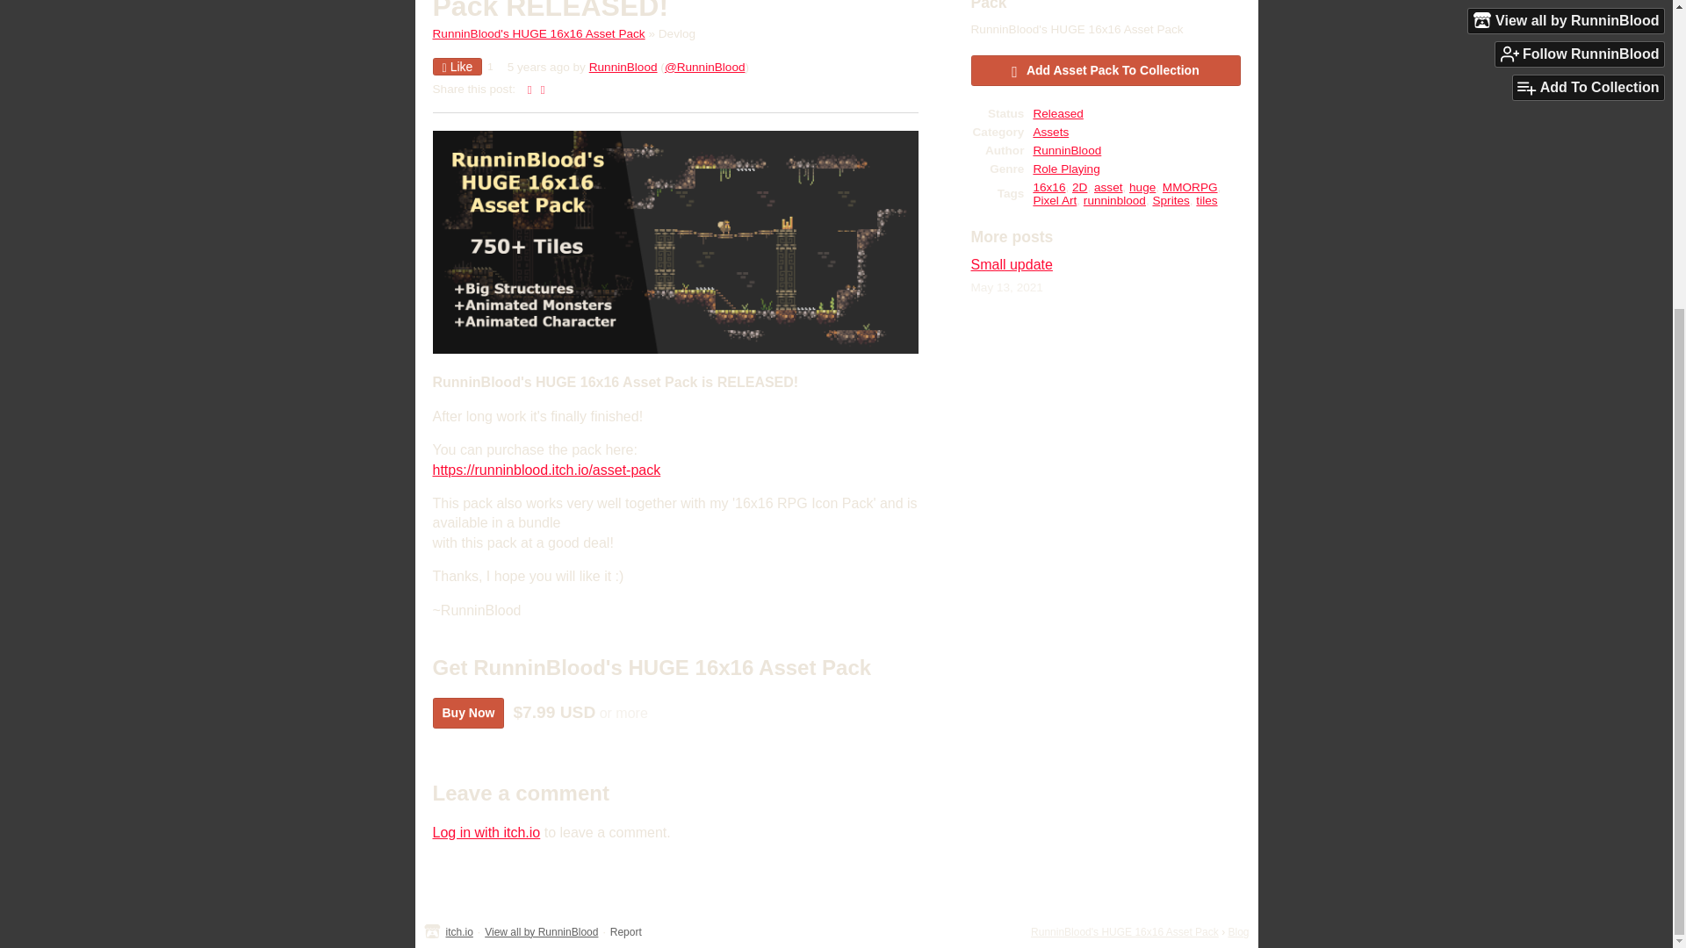  I want to click on RunninBlood's HUGE 16x16 Asset Pack, so click(537, 33).